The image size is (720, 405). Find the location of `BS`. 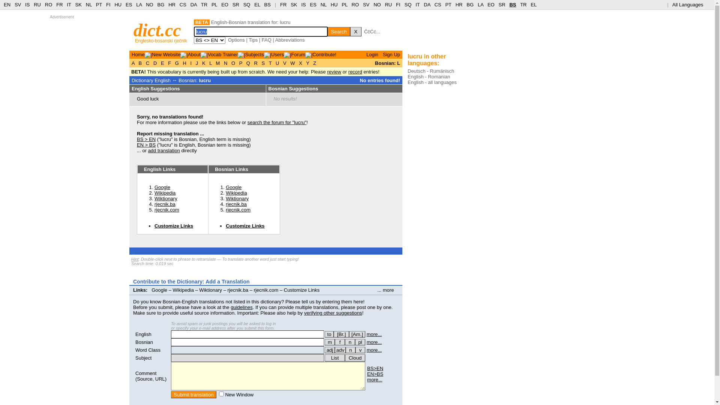

BS is located at coordinates (513, 4).